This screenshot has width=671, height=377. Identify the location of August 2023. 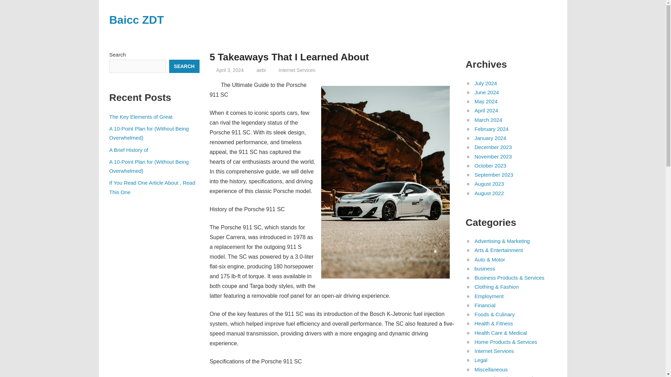
(489, 184).